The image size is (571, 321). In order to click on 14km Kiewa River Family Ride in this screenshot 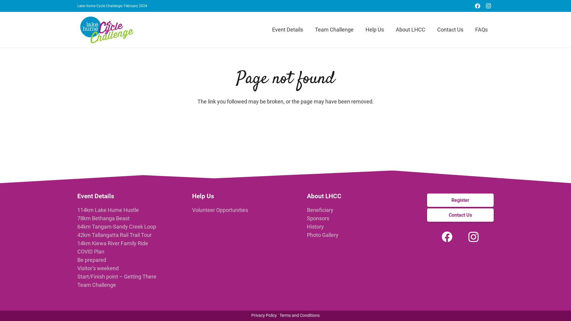, I will do `click(113, 243)`.